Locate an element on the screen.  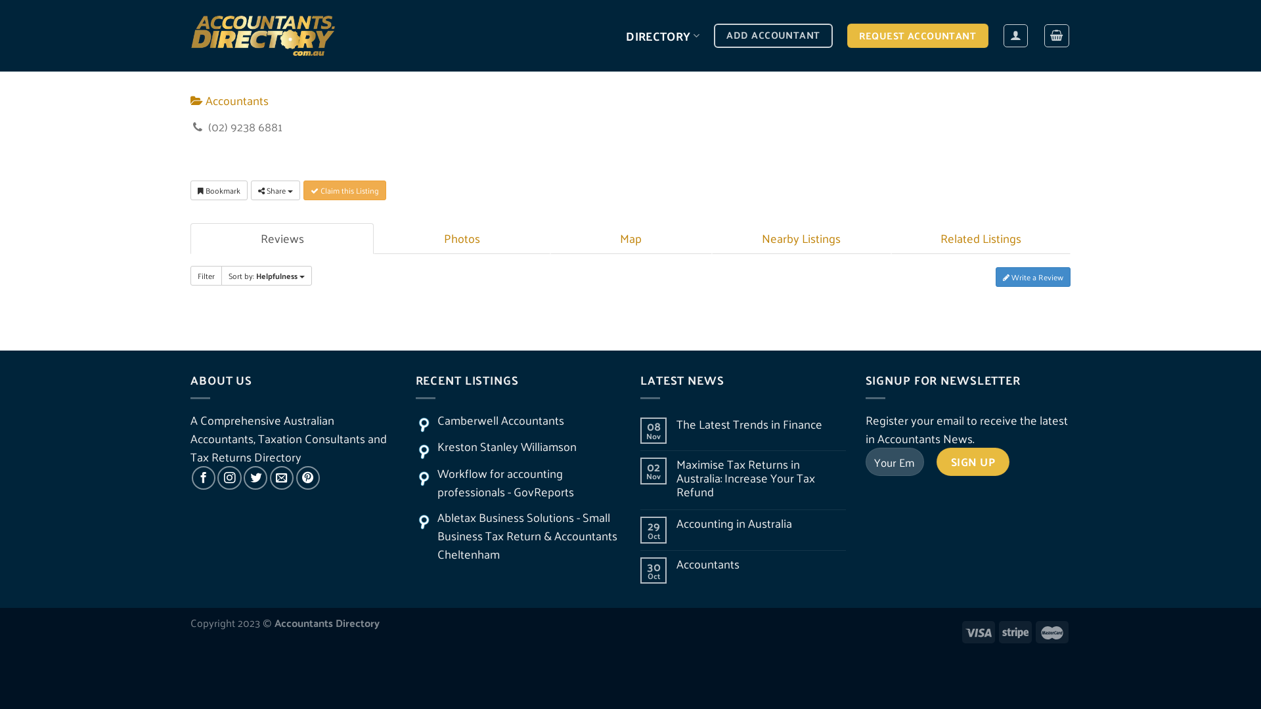
Write a Review is located at coordinates (1033, 277).